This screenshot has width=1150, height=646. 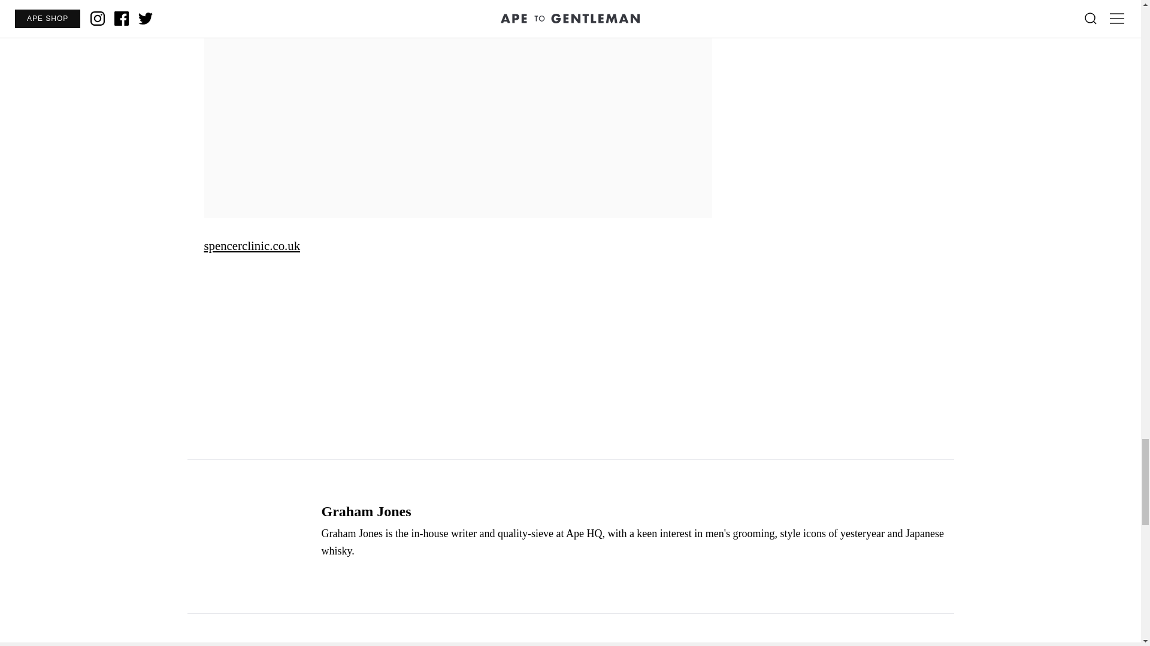 I want to click on men's grooming, so click(x=740, y=534).